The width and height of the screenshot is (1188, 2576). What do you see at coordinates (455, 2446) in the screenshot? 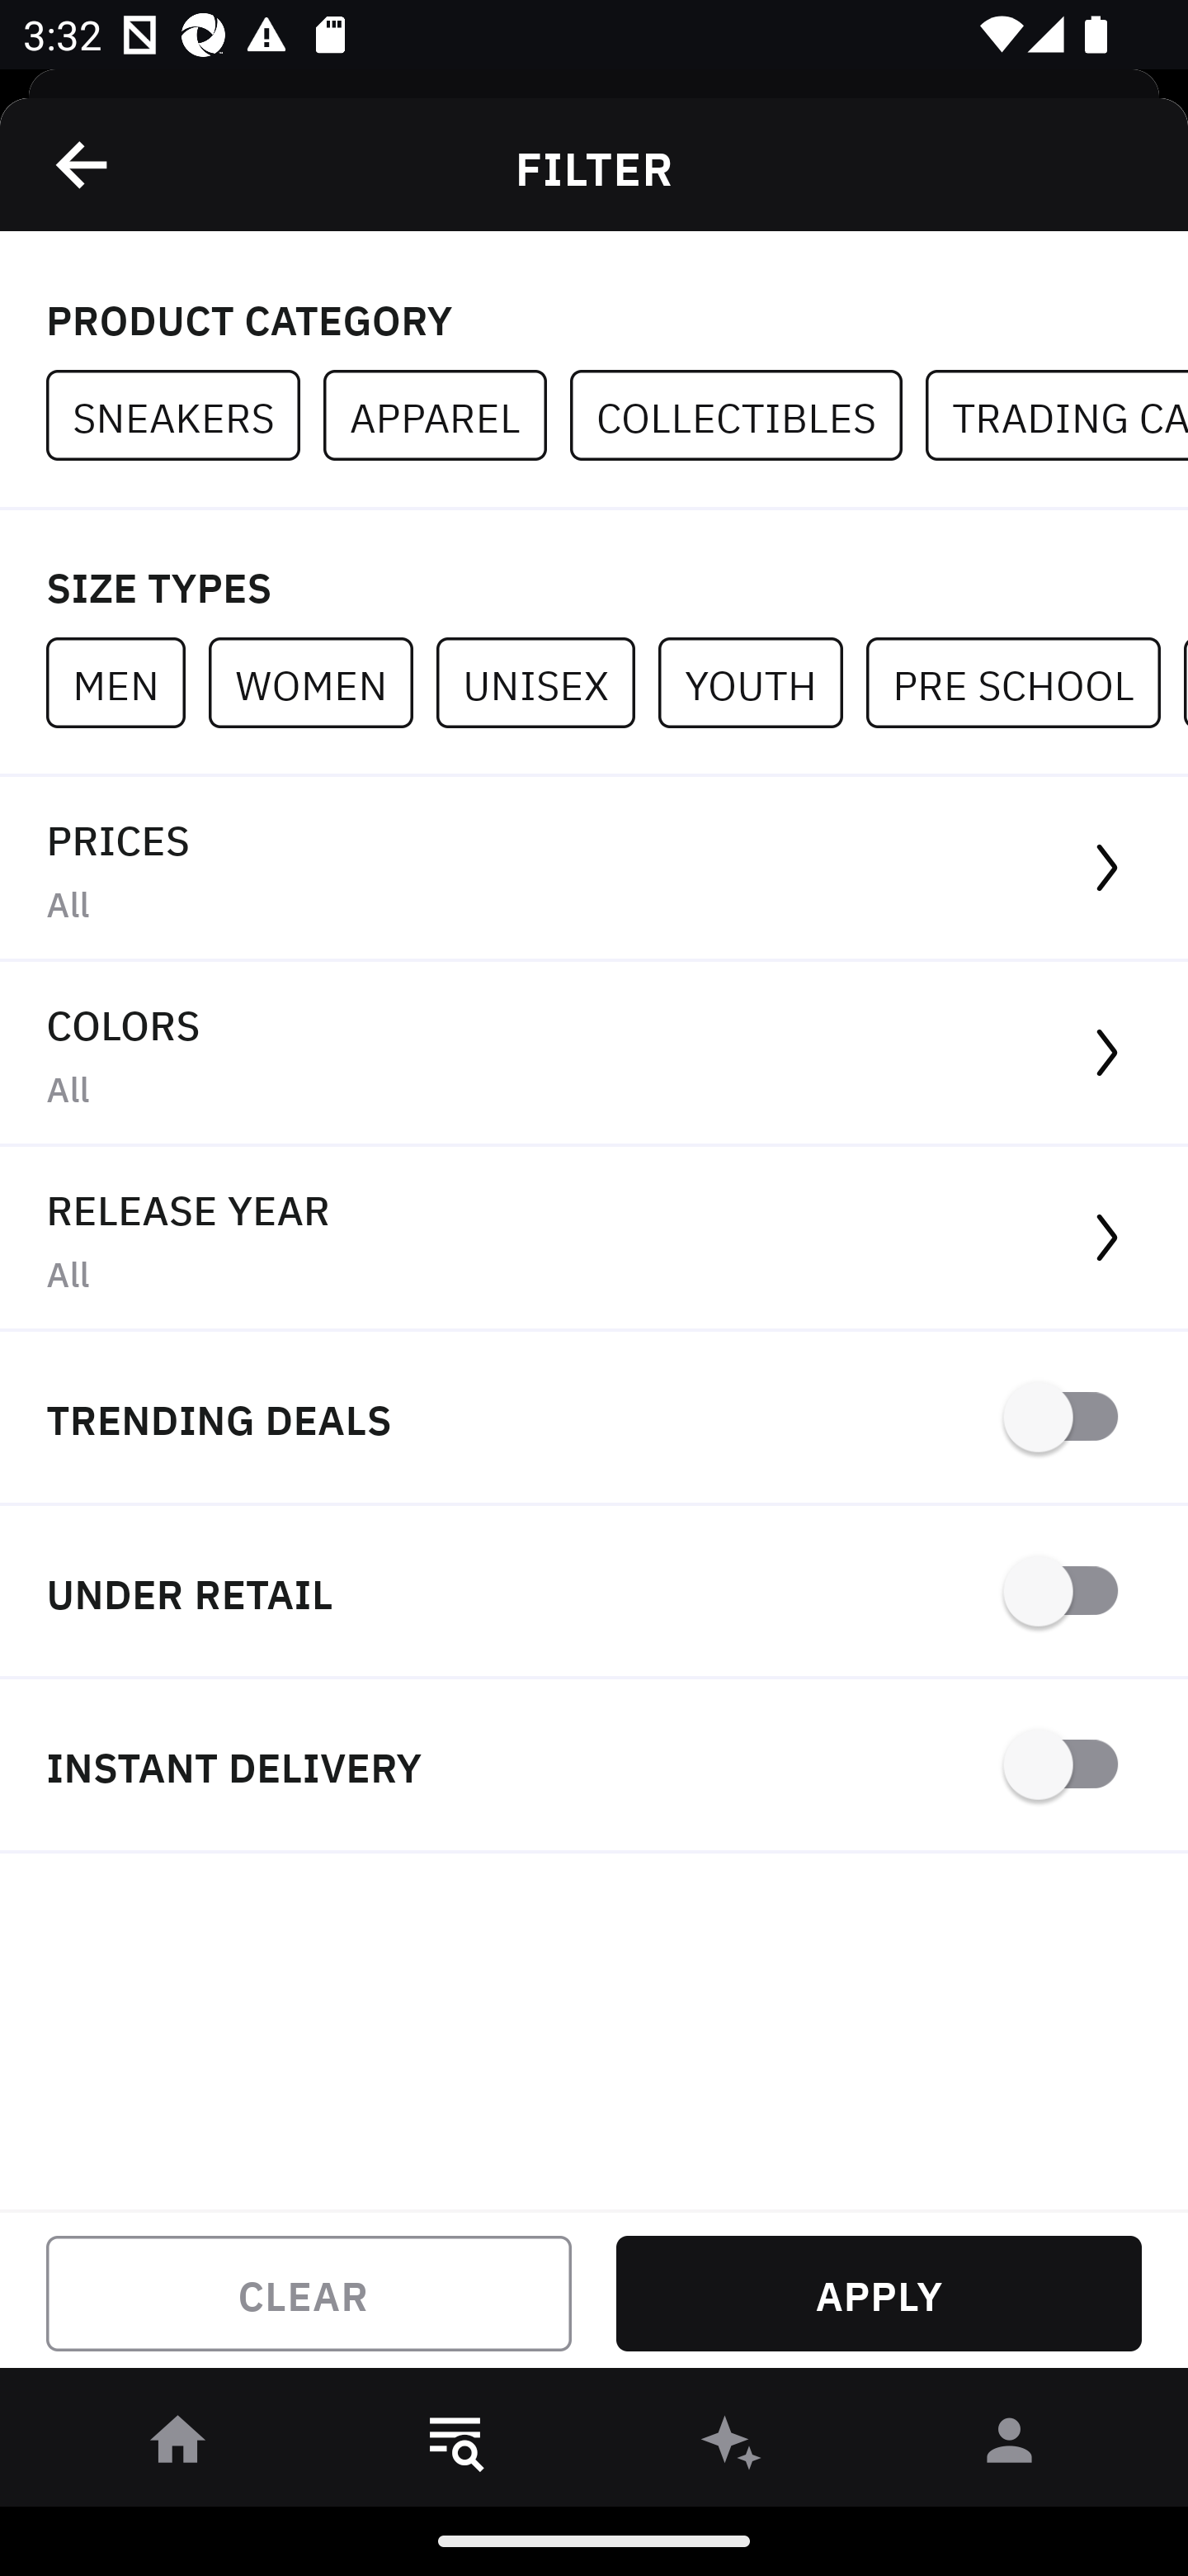
I see `󱎸` at bounding box center [455, 2446].